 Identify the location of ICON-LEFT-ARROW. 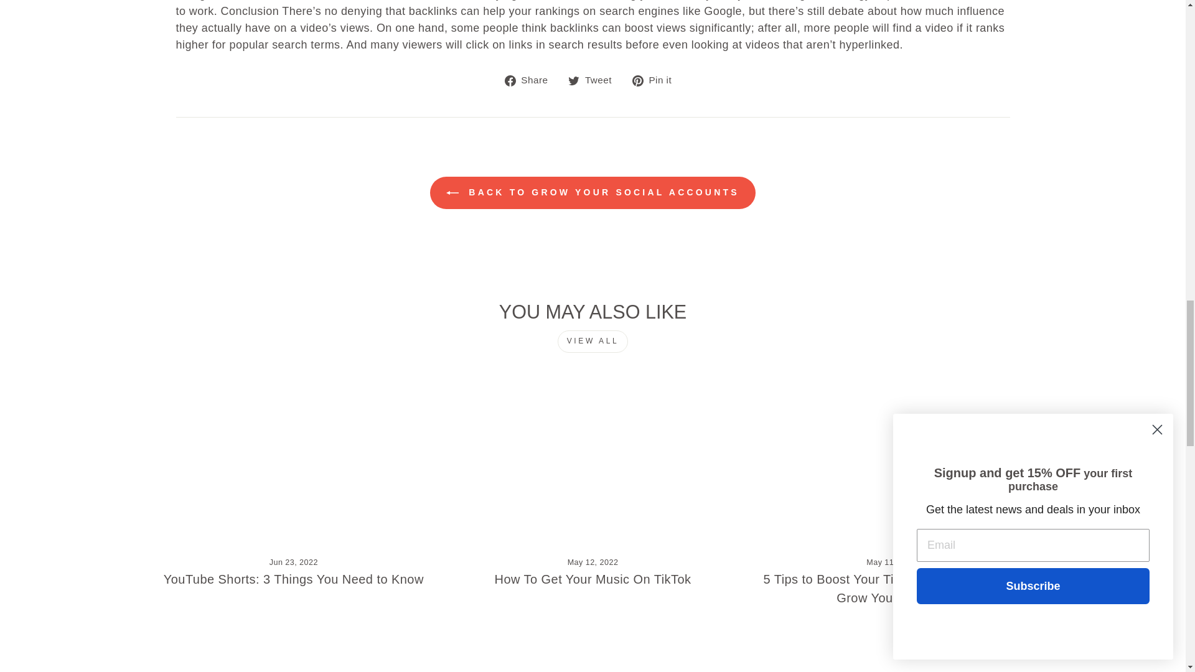
(452, 193).